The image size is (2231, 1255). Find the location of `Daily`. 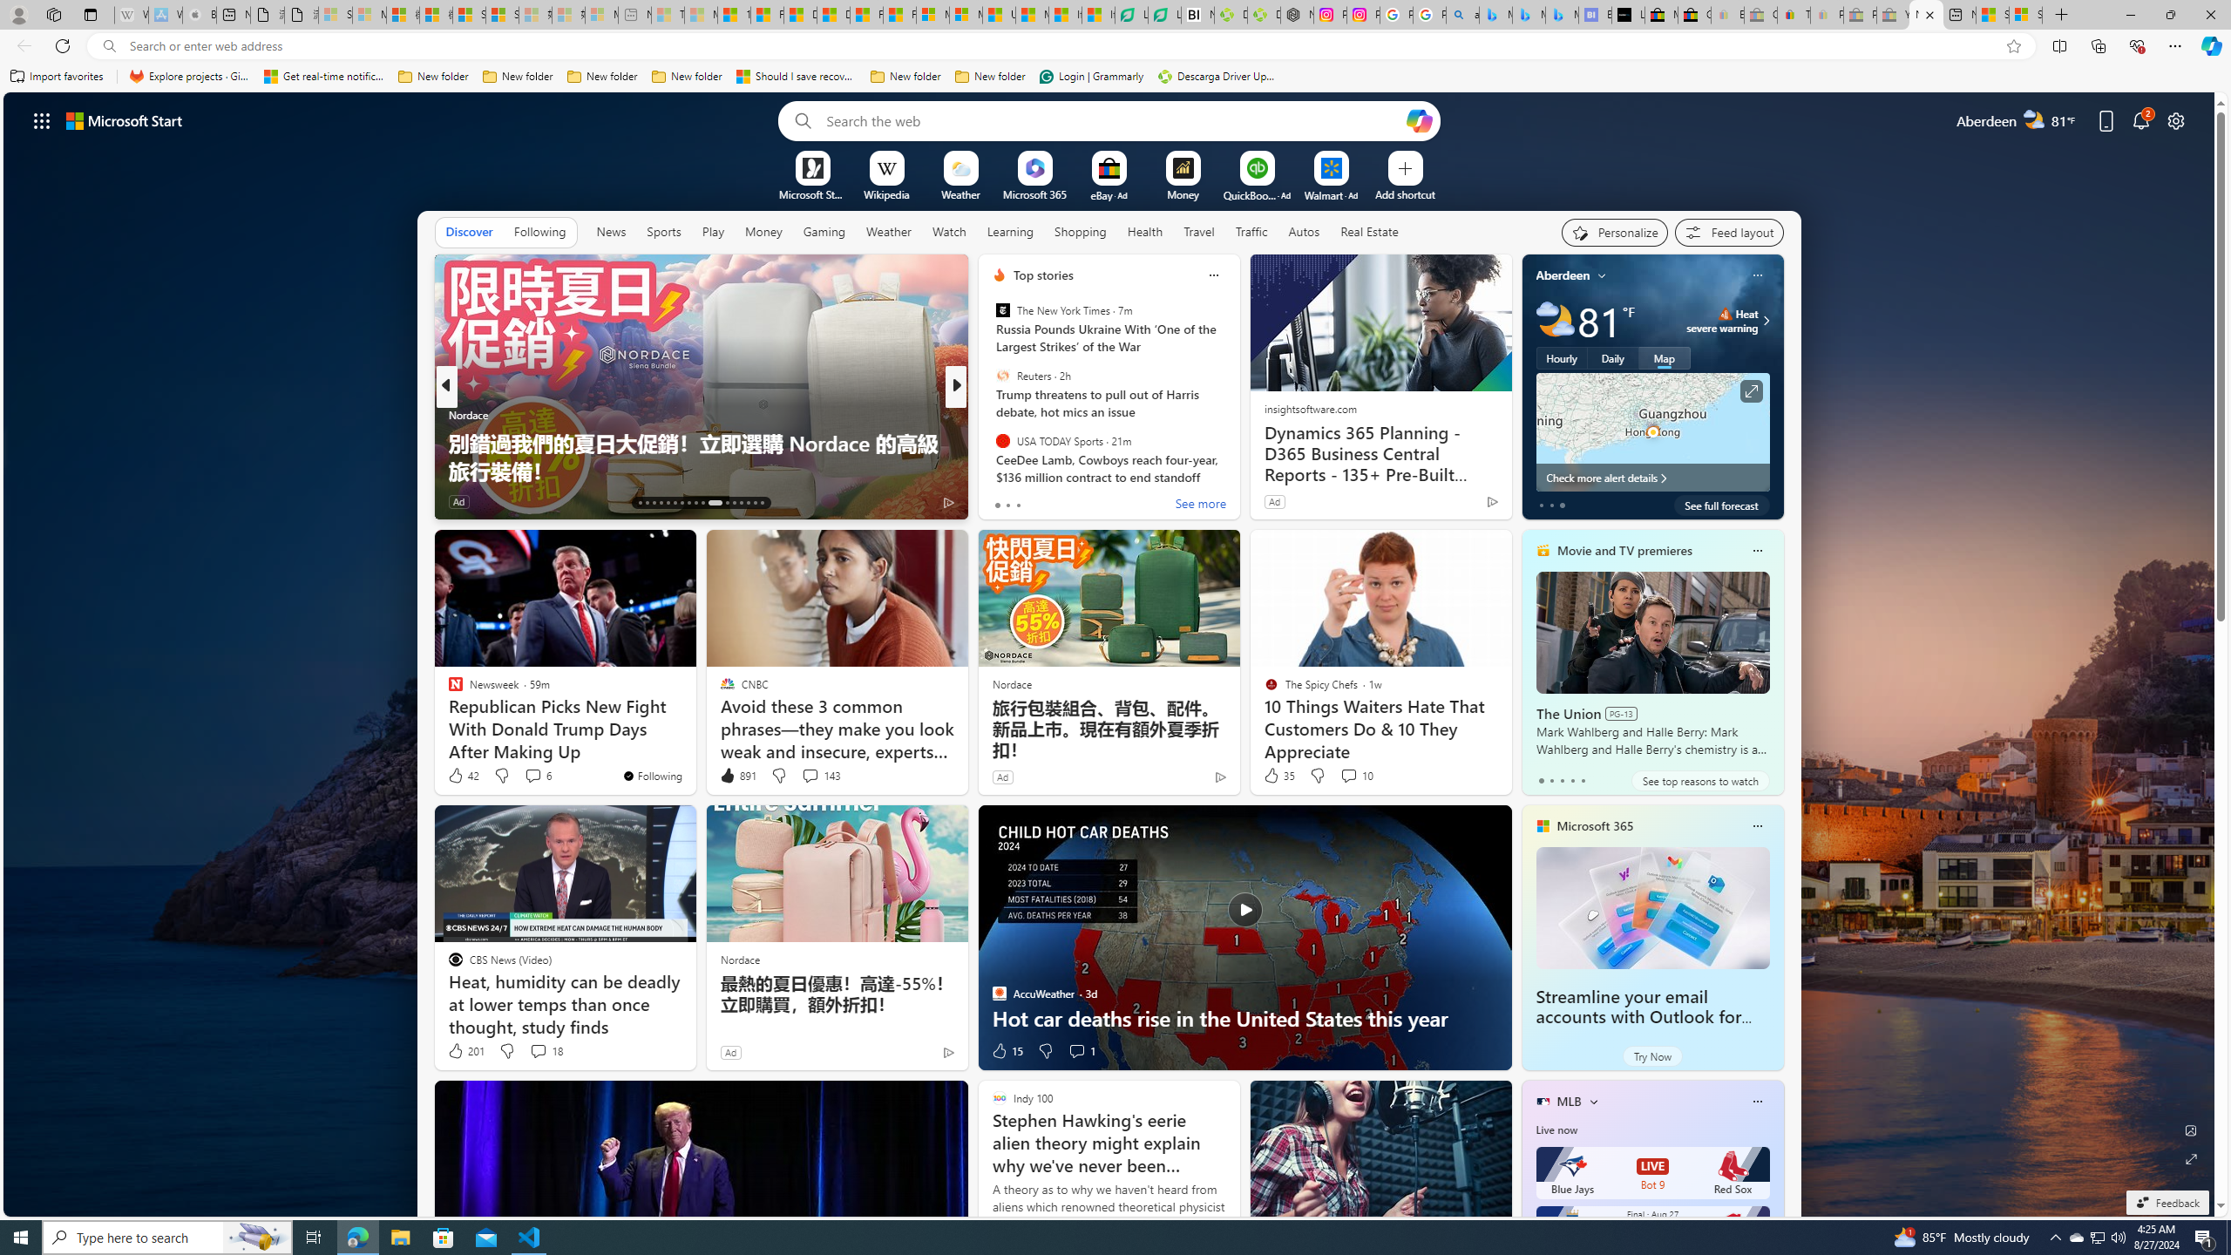

Daily is located at coordinates (1612, 357).